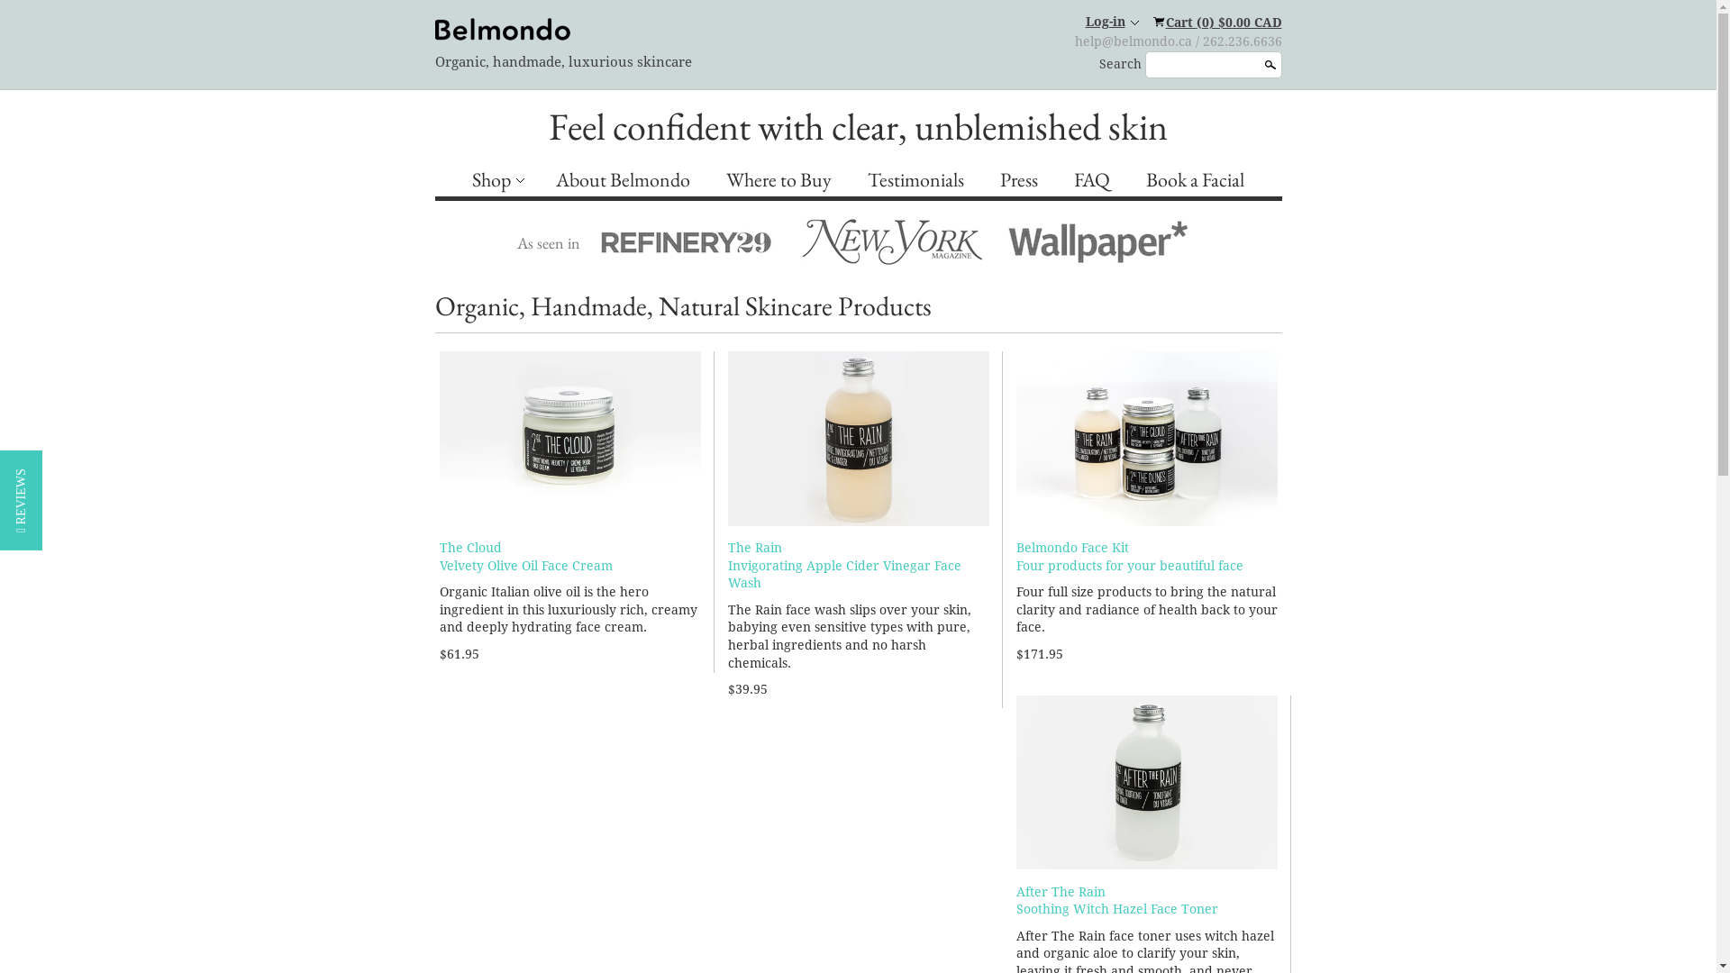  What do you see at coordinates (1117, 909) in the screenshot?
I see `Soothing Witch Hazel Face Toner` at bounding box center [1117, 909].